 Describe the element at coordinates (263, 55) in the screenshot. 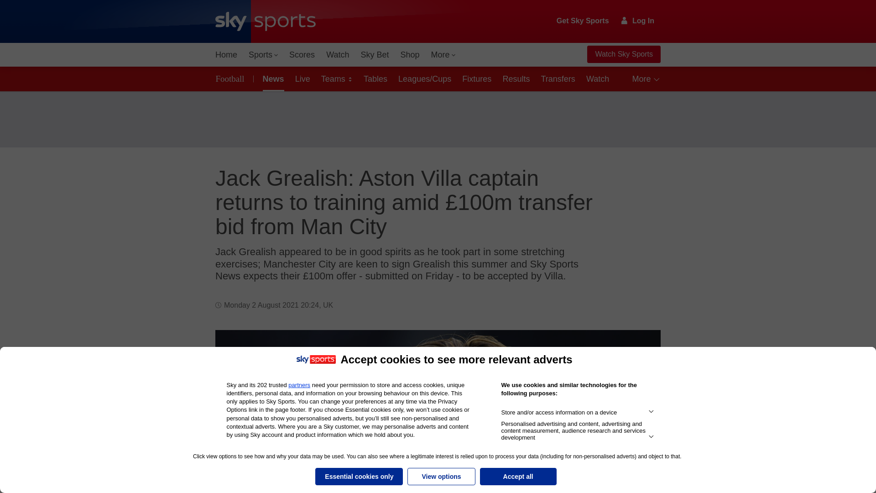

I see `Sports` at that location.